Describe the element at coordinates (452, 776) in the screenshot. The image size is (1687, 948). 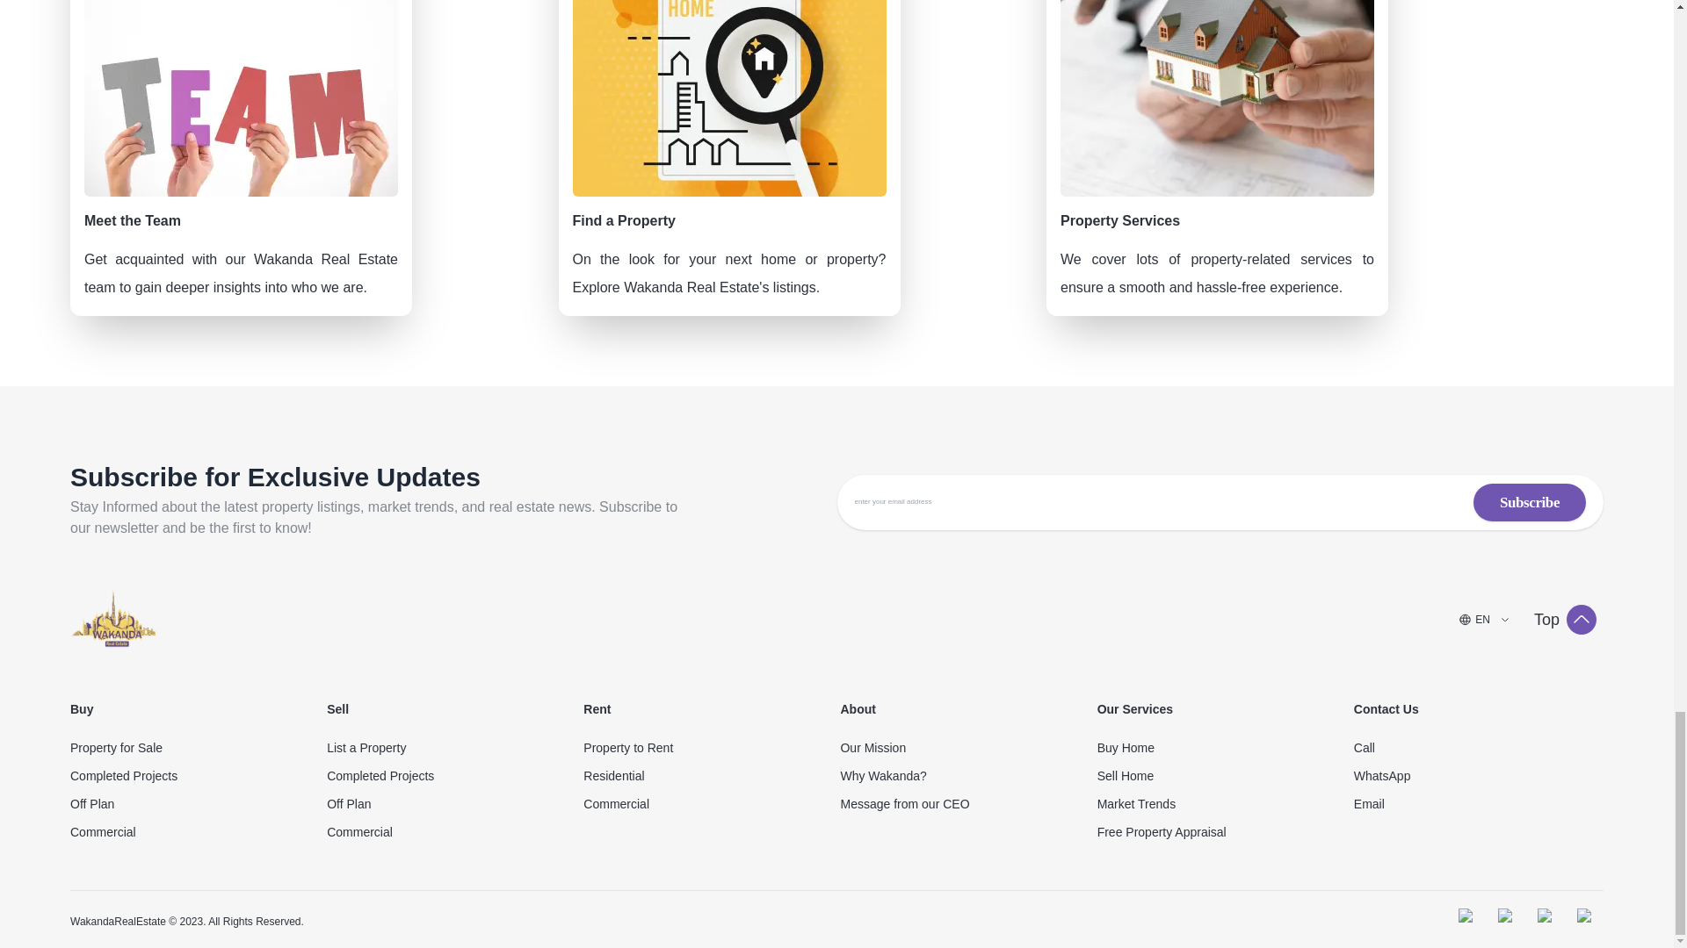
I see `Completed Projects` at that location.